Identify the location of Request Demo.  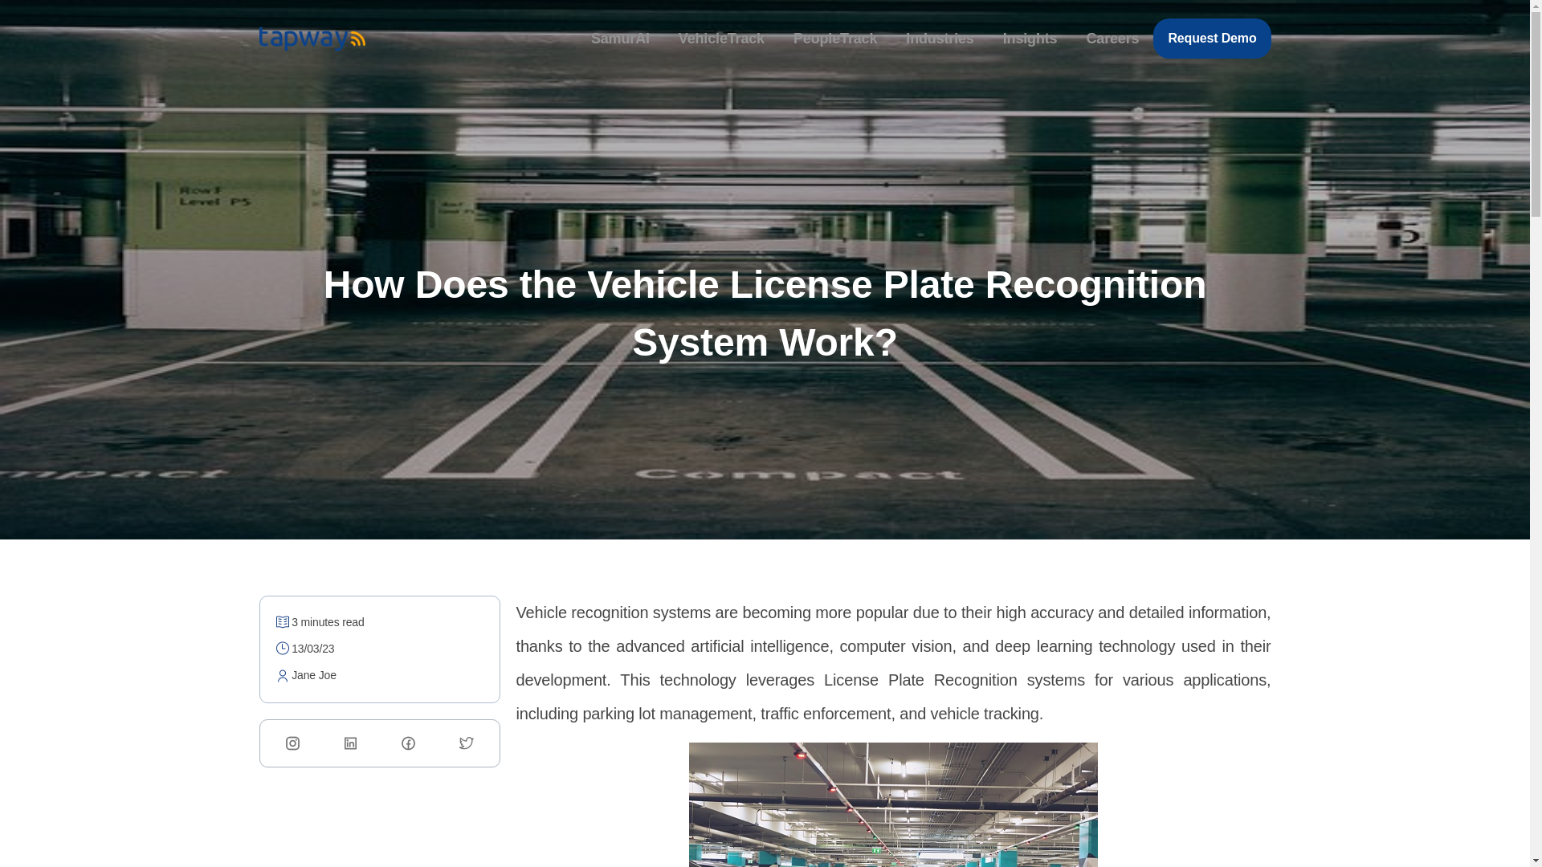
(1211, 39).